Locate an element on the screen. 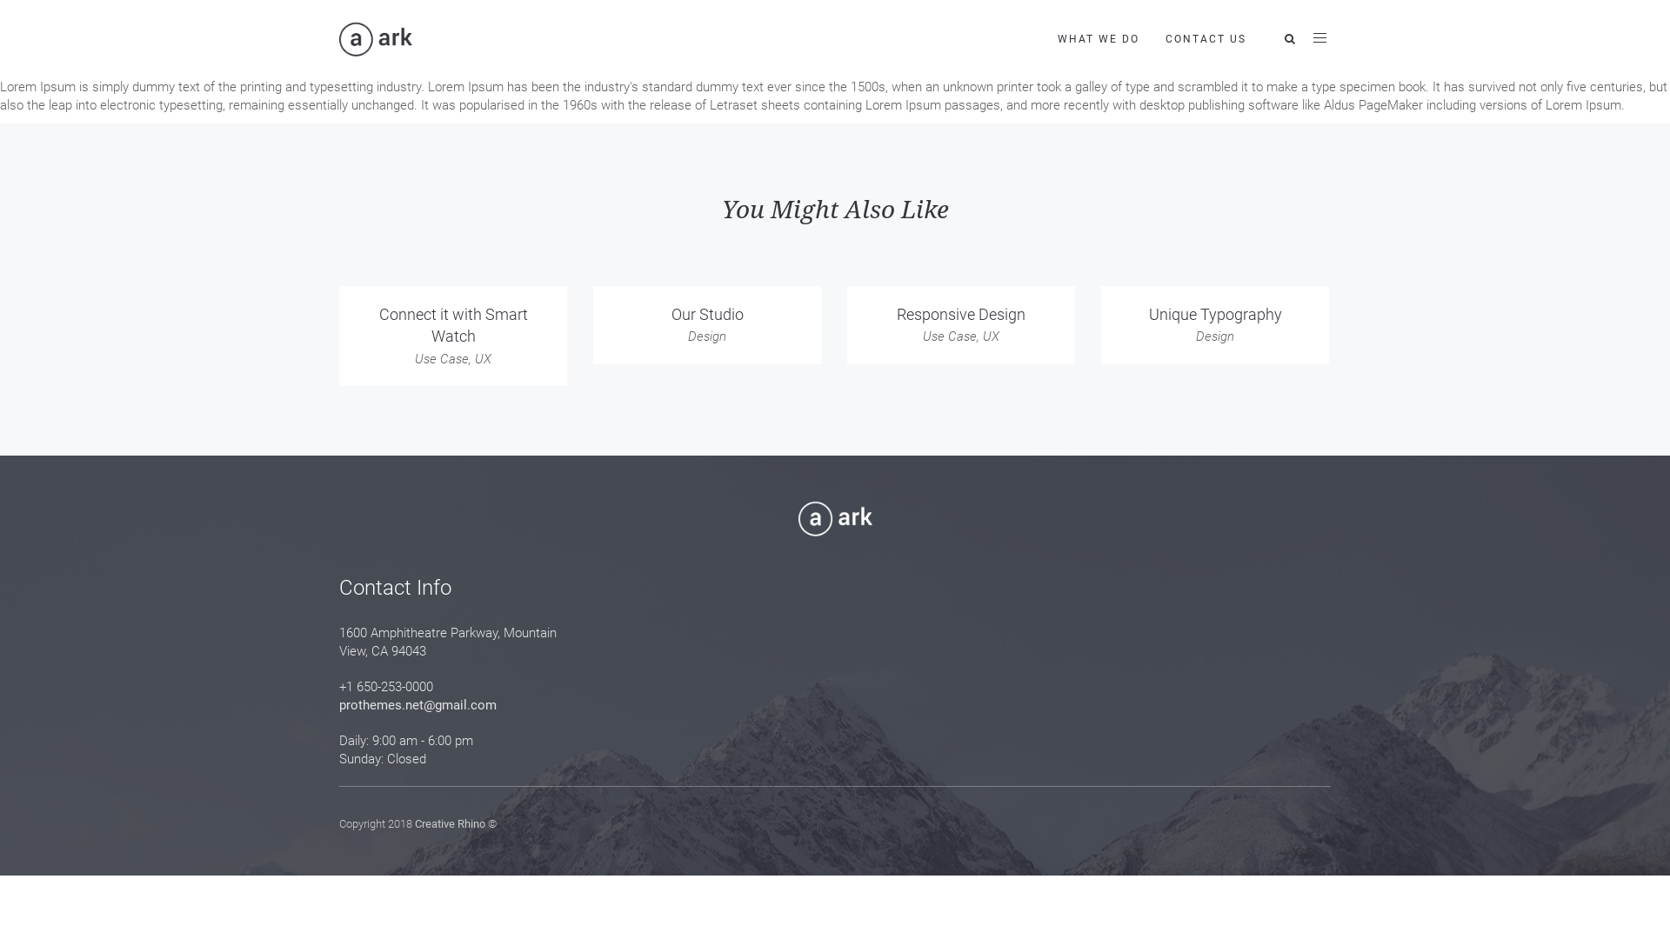 The height and width of the screenshot is (939, 1670). Responsive Design is located at coordinates (961, 315).